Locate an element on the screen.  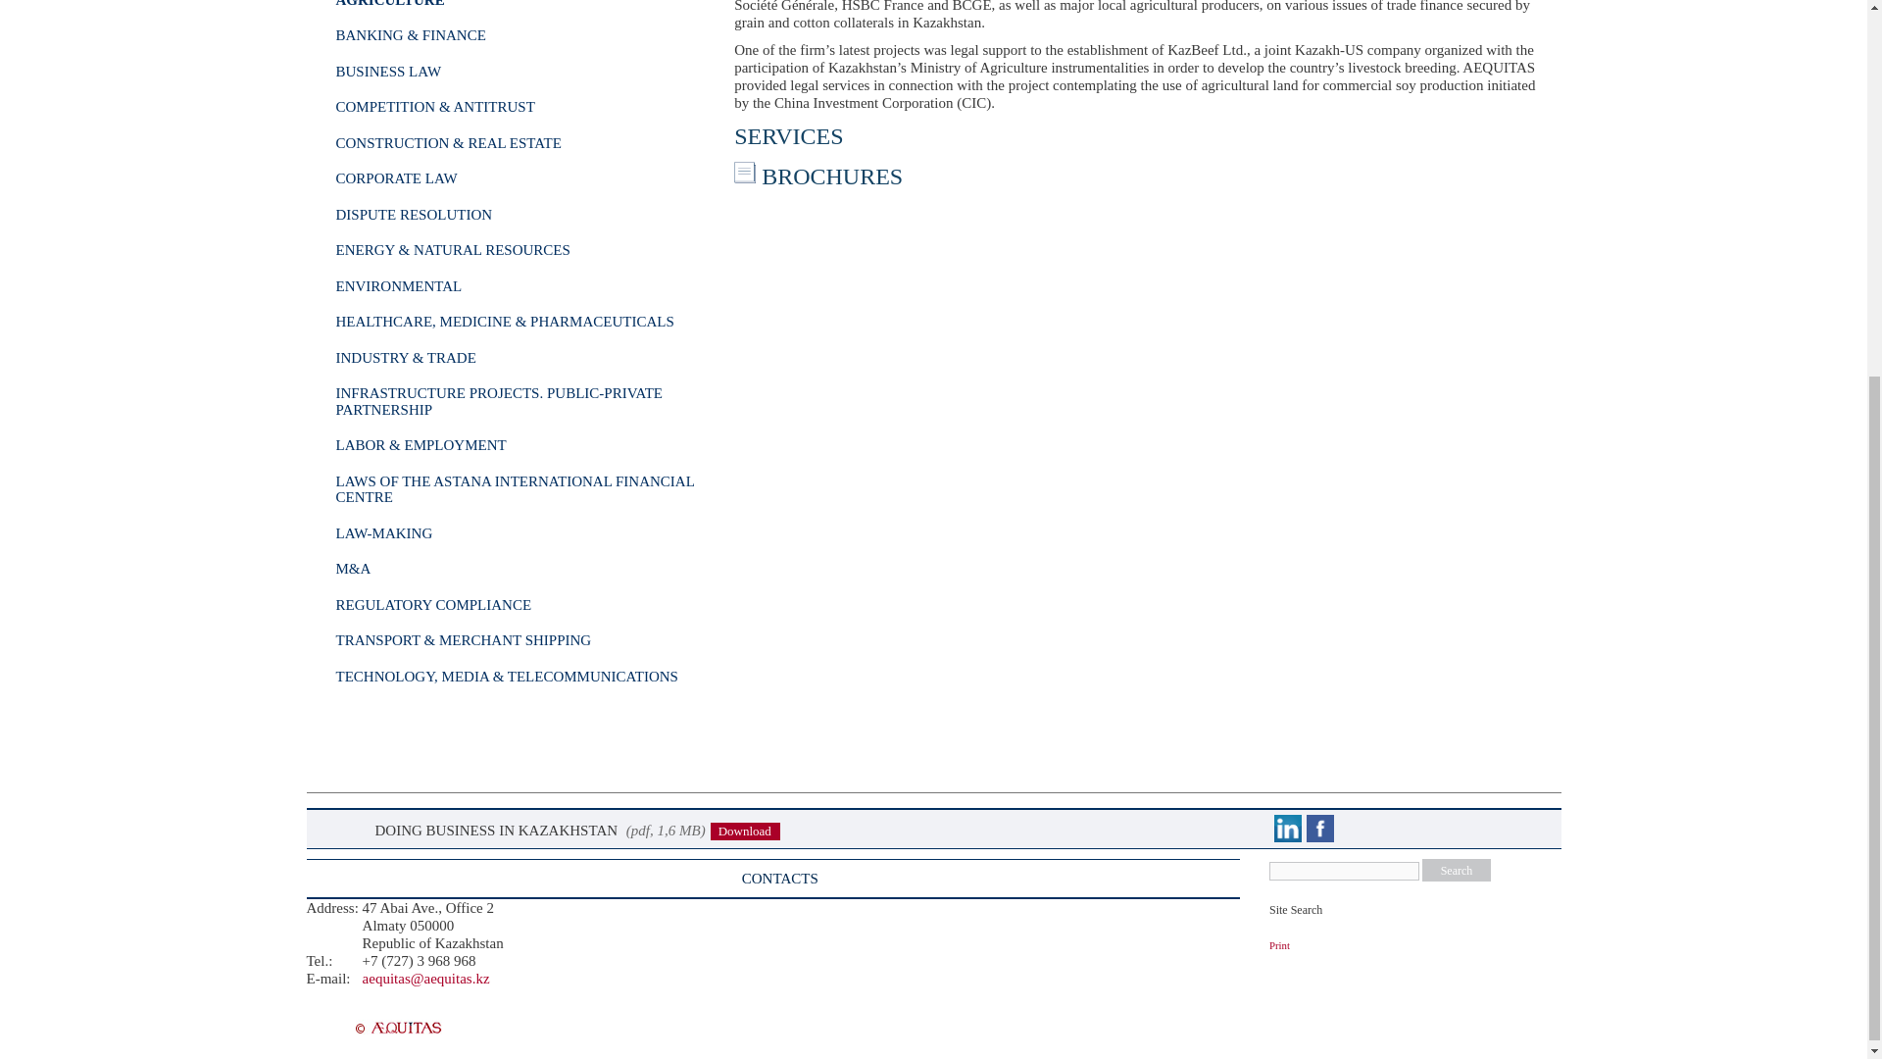
DISPUTE RESOLUTION is located at coordinates (413, 214).